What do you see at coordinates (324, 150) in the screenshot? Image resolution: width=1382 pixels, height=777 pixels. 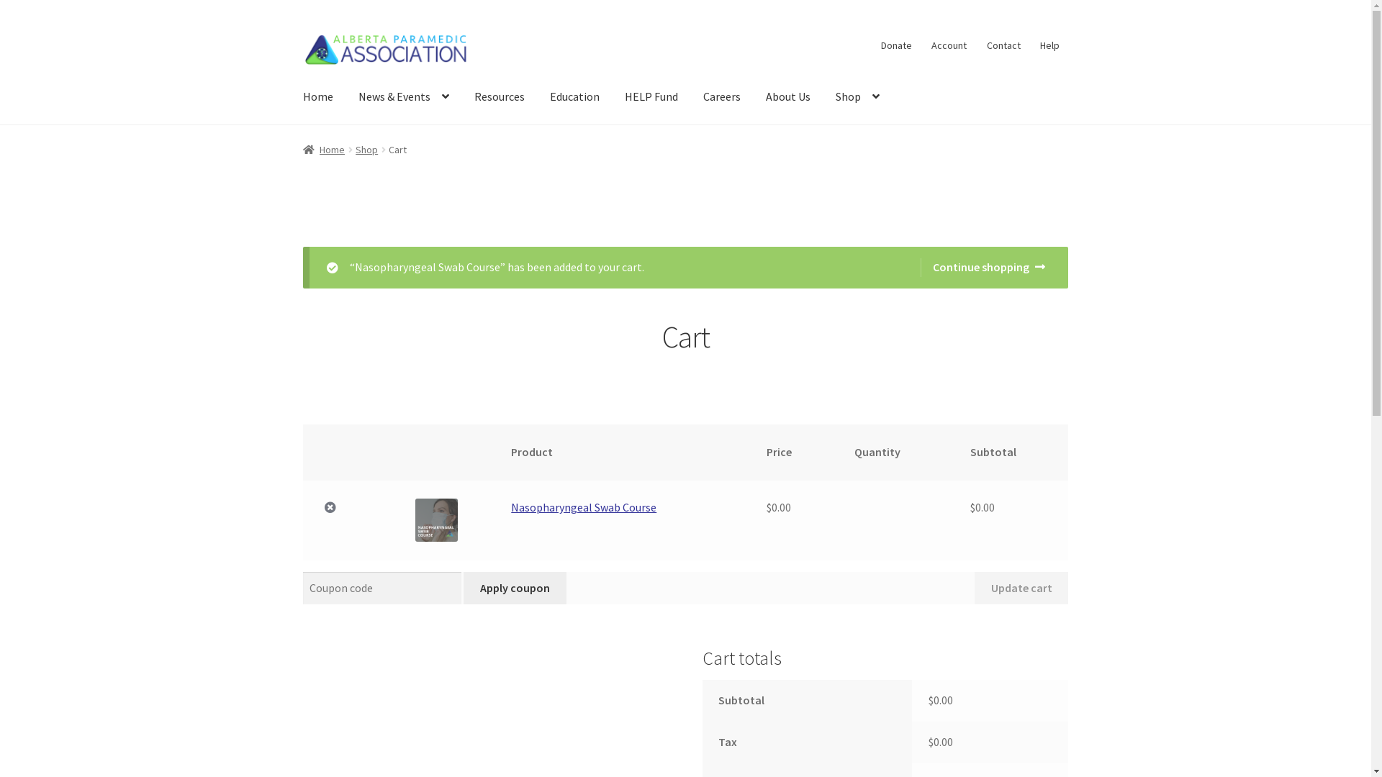 I see `Home` at bounding box center [324, 150].